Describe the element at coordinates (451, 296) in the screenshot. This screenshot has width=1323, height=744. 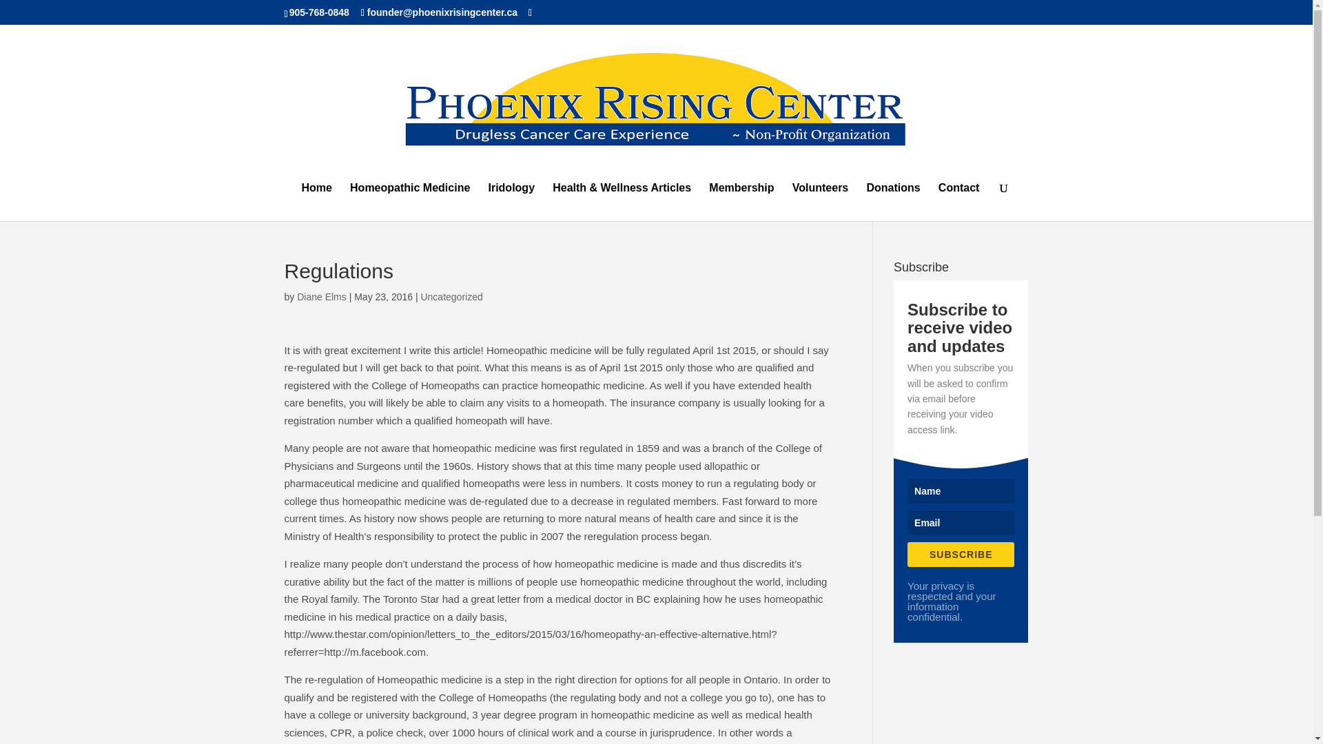
I see `Uncategorized` at that location.